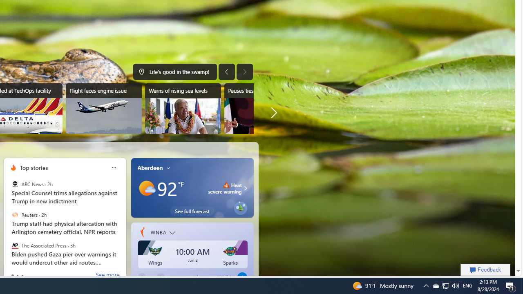 This screenshot has width=523, height=294. I want to click on More news, so click(272, 113).